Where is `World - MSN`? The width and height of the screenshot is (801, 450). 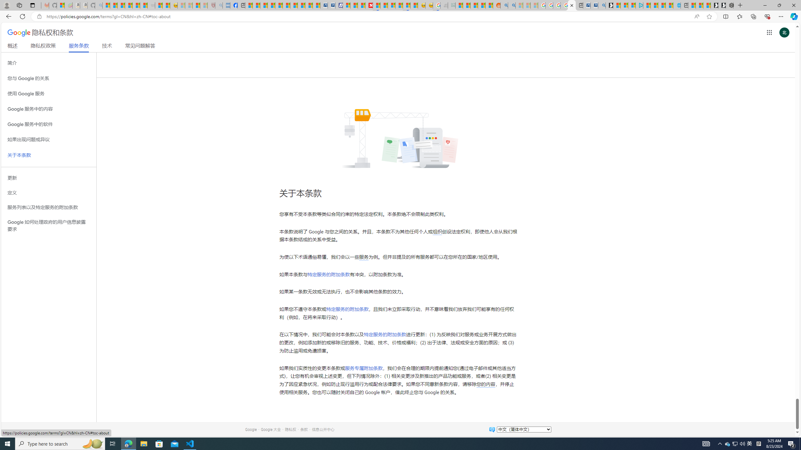 World - MSN is located at coordinates (264, 5).